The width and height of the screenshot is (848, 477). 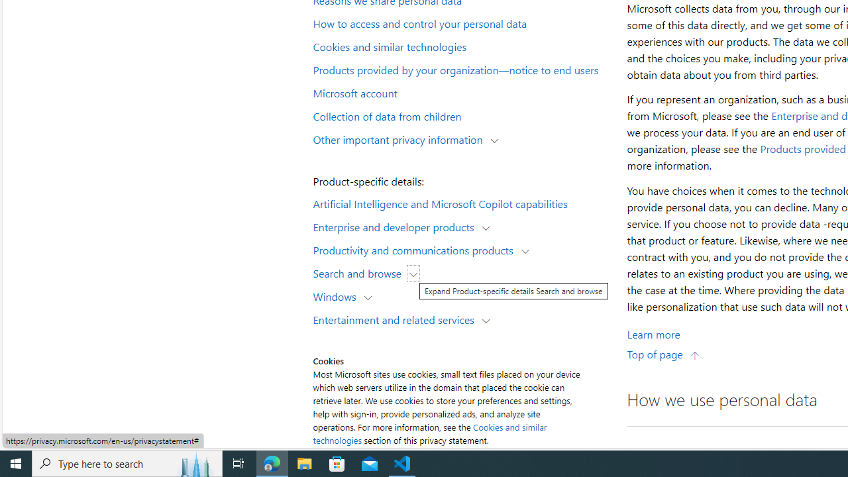 What do you see at coordinates (461, 23) in the screenshot?
I see `How to access and control your personal data` at bounding box center [461, 23].